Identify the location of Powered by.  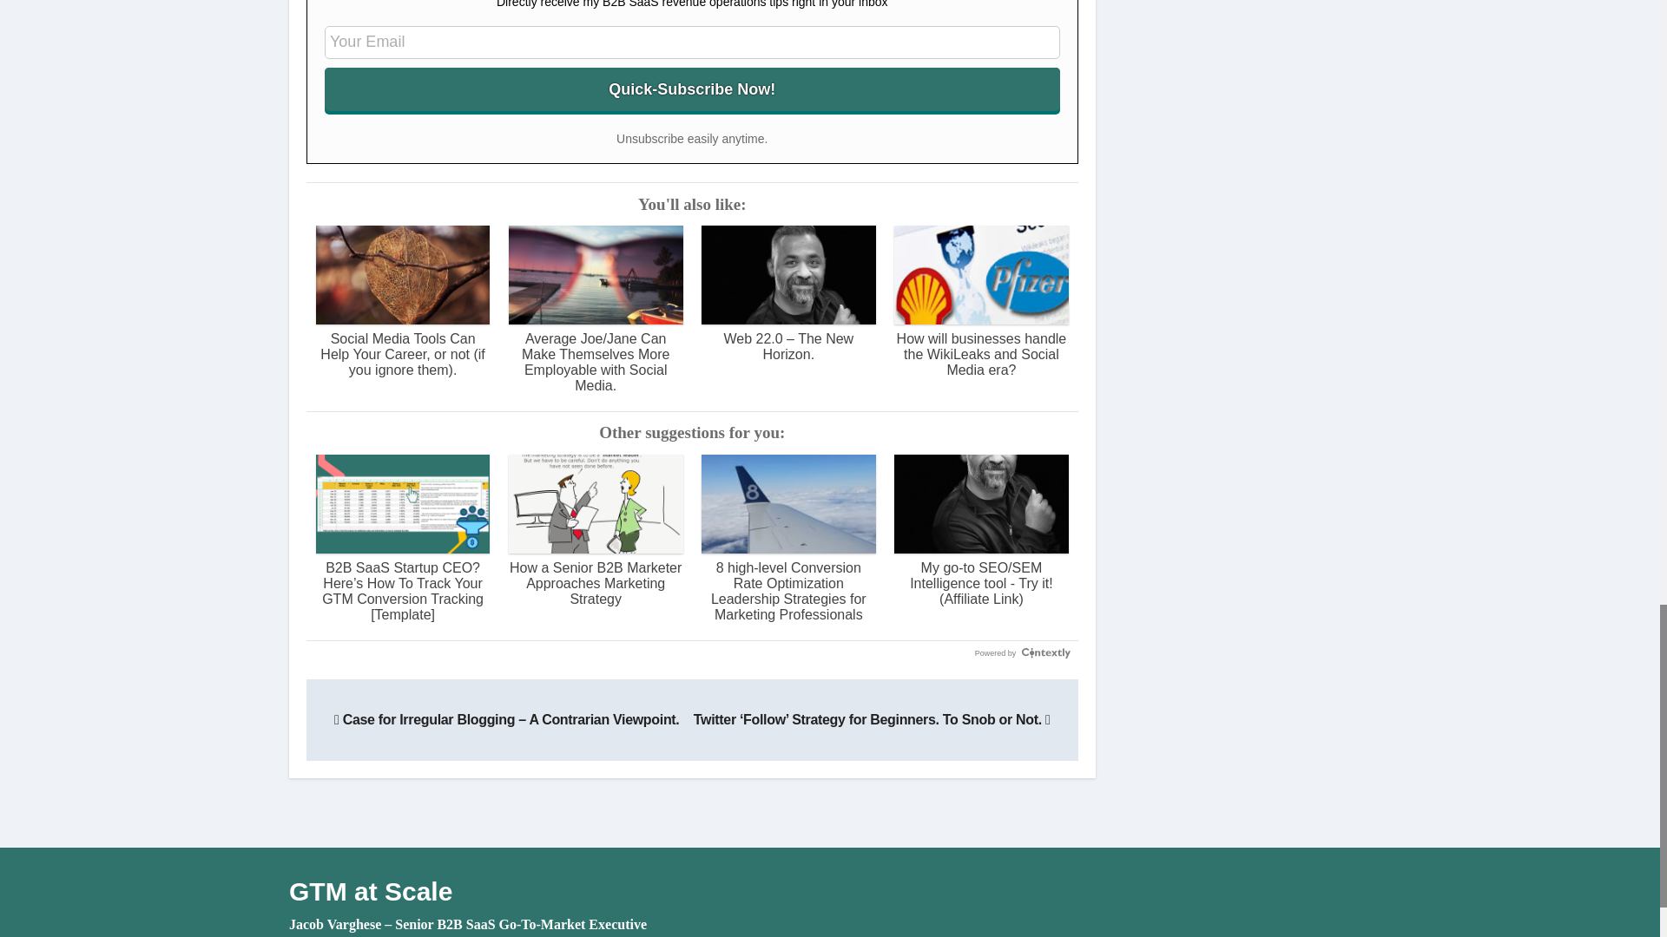
(1023, 653).